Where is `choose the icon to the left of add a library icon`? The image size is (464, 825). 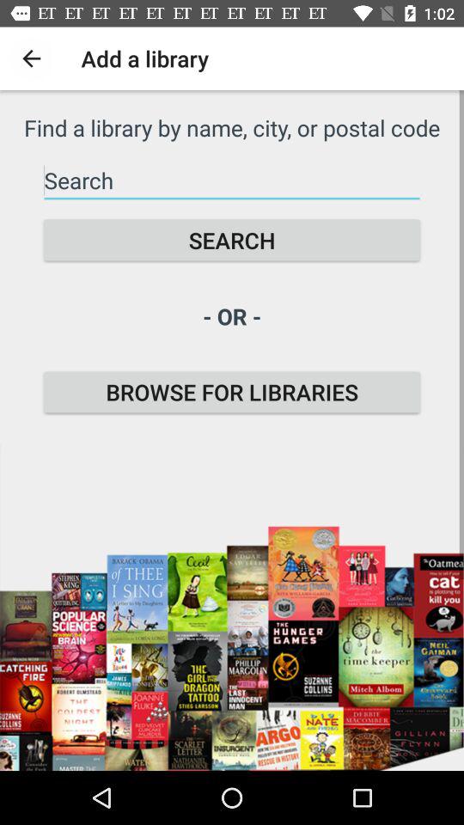 choose the icon to the left of add a library icon is located at coordinates (31, 58).